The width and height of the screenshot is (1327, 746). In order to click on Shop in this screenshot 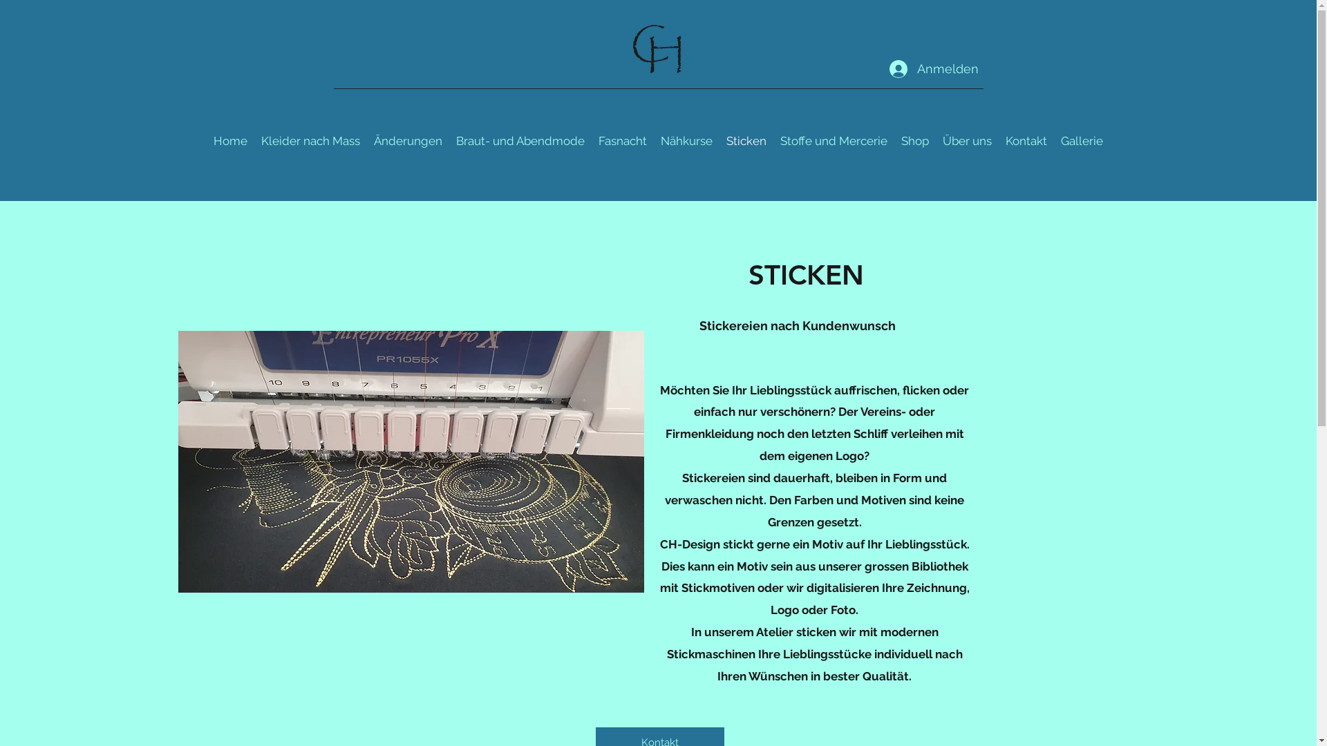, I will do `click(915, 141)`.